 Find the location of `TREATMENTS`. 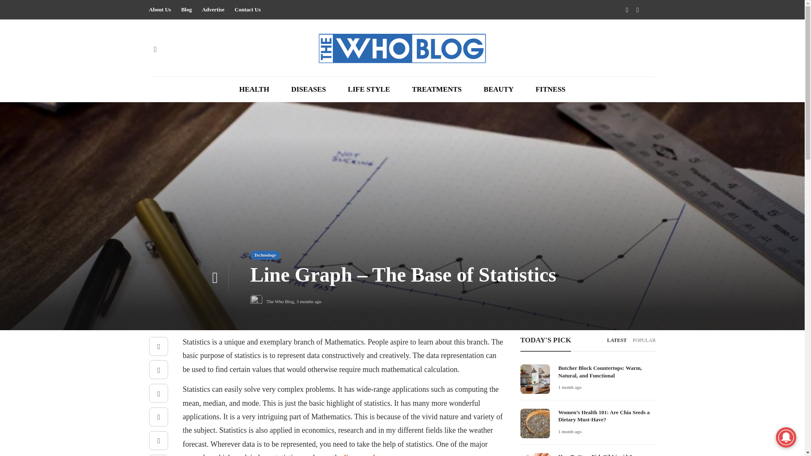

TREATMENTS is located at coordinates (437, 90).